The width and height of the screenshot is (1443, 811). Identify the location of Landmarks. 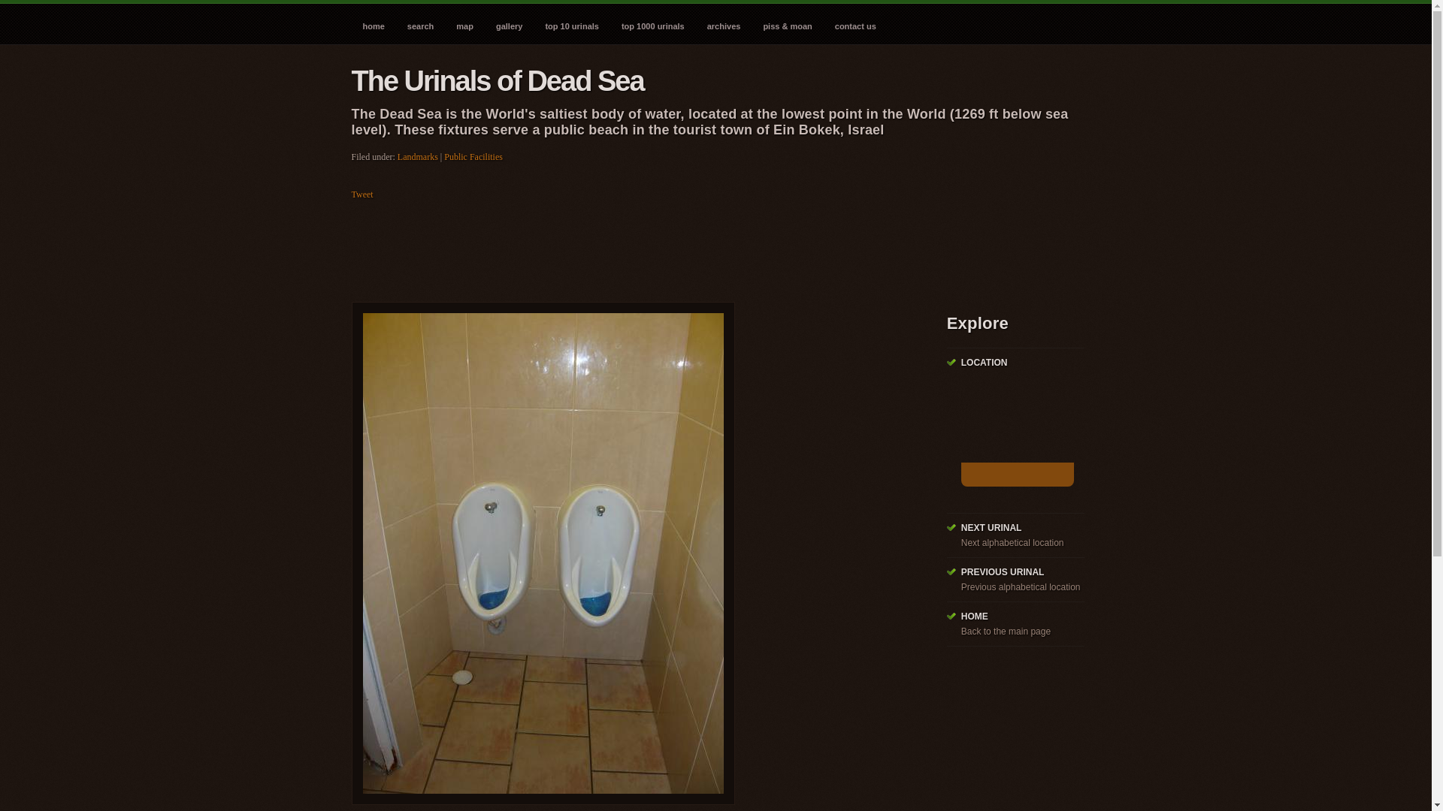
(418, 156).